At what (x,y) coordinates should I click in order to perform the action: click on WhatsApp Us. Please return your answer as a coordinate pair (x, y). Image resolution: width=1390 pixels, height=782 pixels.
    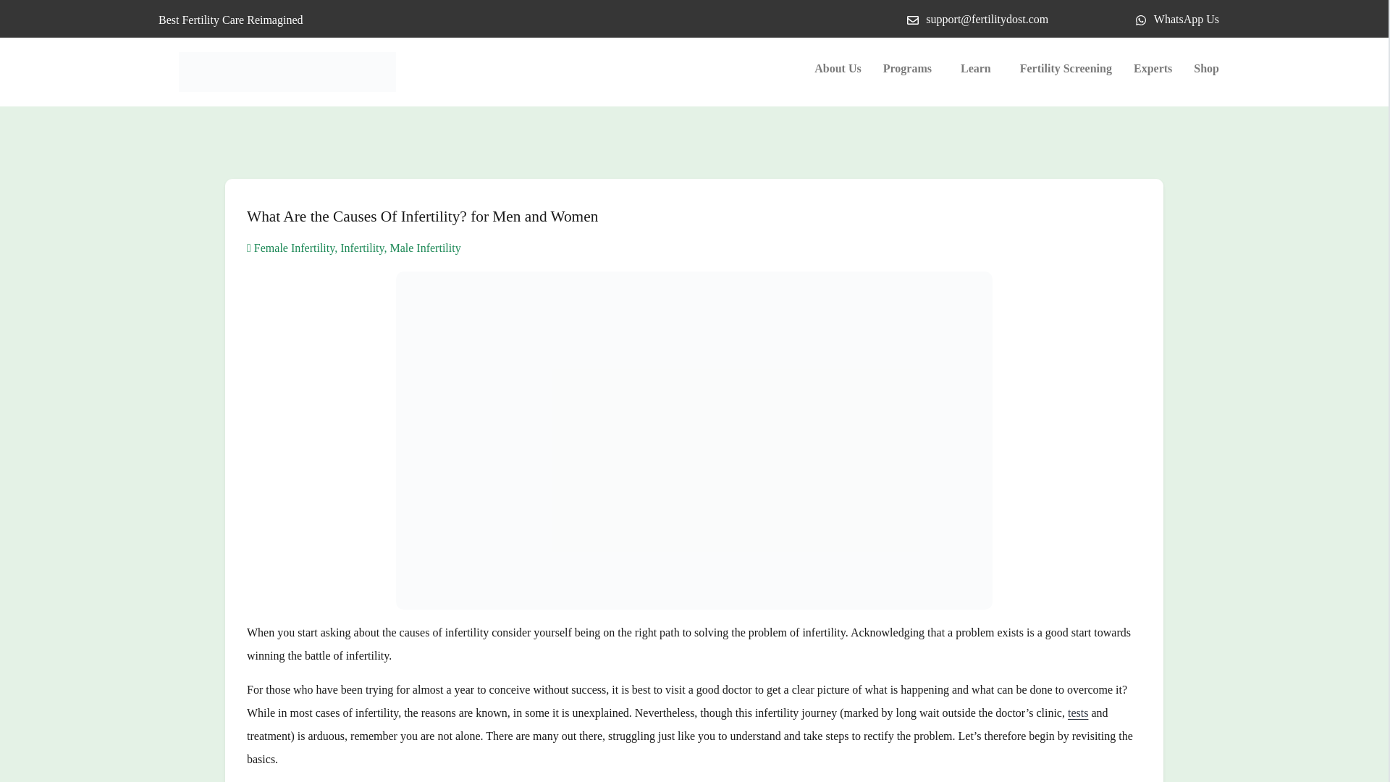
    Looking at the image, I should click on (1177, 20).